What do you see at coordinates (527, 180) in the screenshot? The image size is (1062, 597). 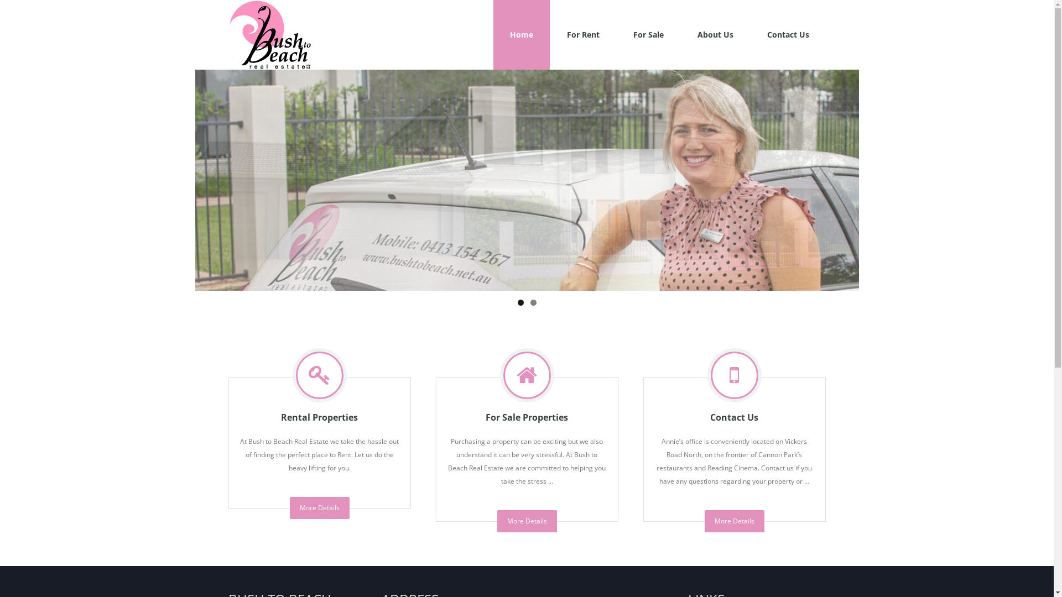 I see `sdjhfkjs-20` at bounding box center [527, 180].